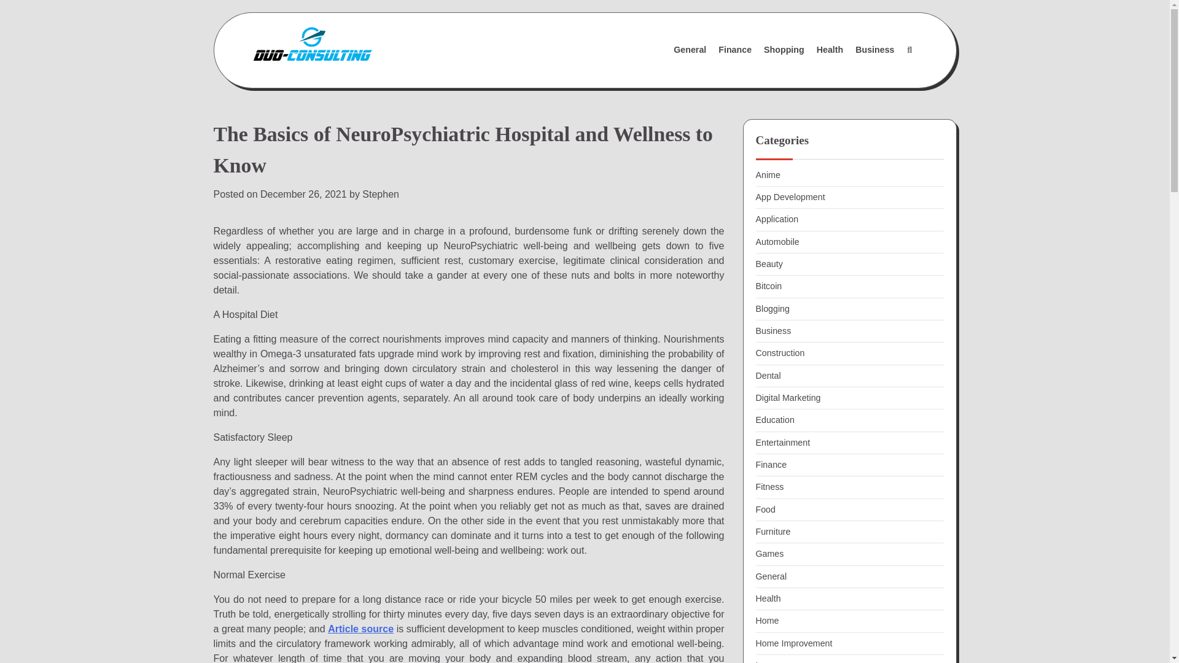  I want to click on Finance, so click(734, 49).